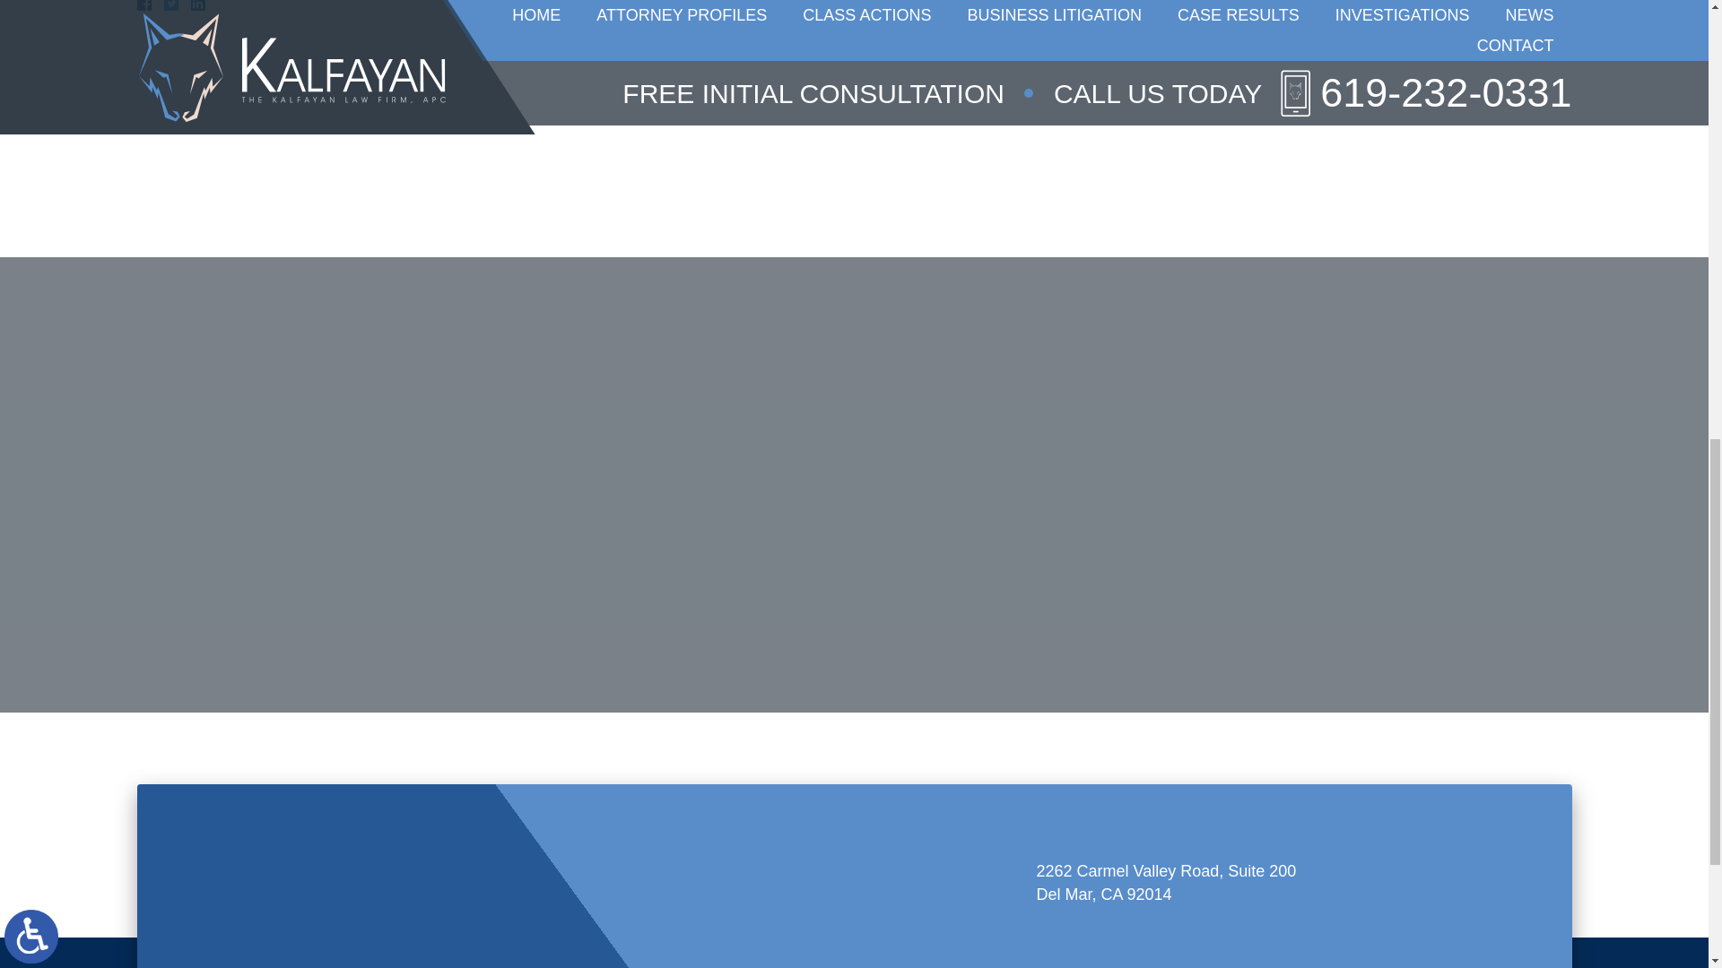 The width and height of the screenshot is (1722, 968). I want to click on Twitter, so click(178, 5).